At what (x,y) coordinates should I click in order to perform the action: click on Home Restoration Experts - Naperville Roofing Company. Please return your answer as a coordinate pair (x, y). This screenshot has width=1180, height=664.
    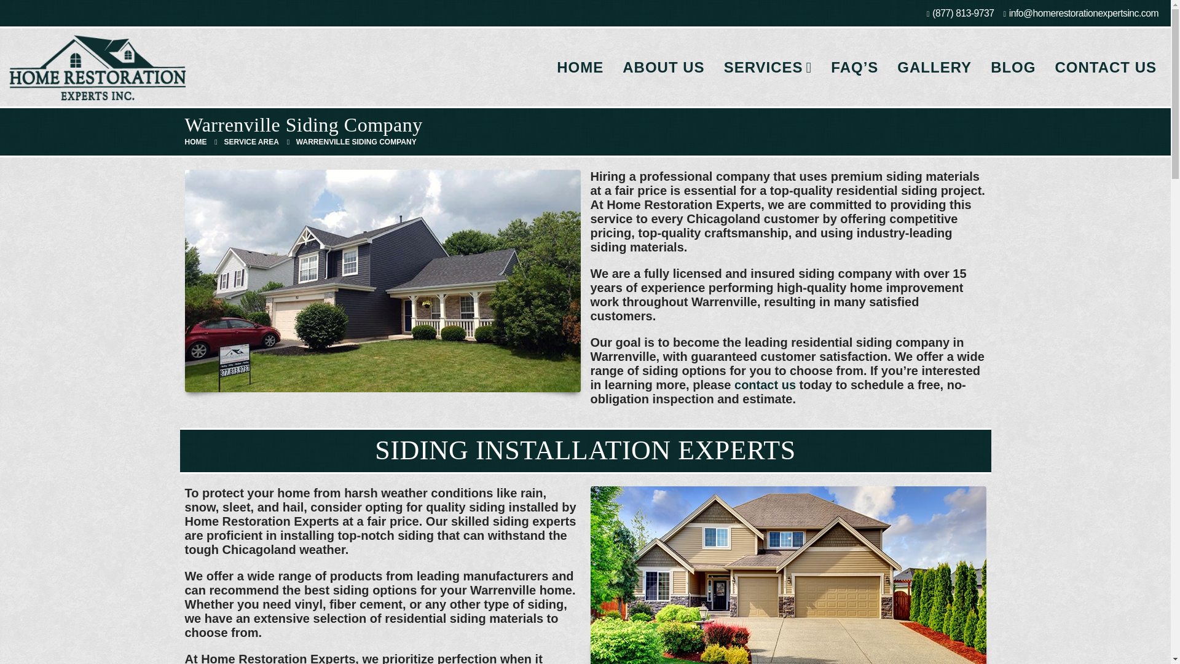
    Looking at the image, I should click on (96, 67).